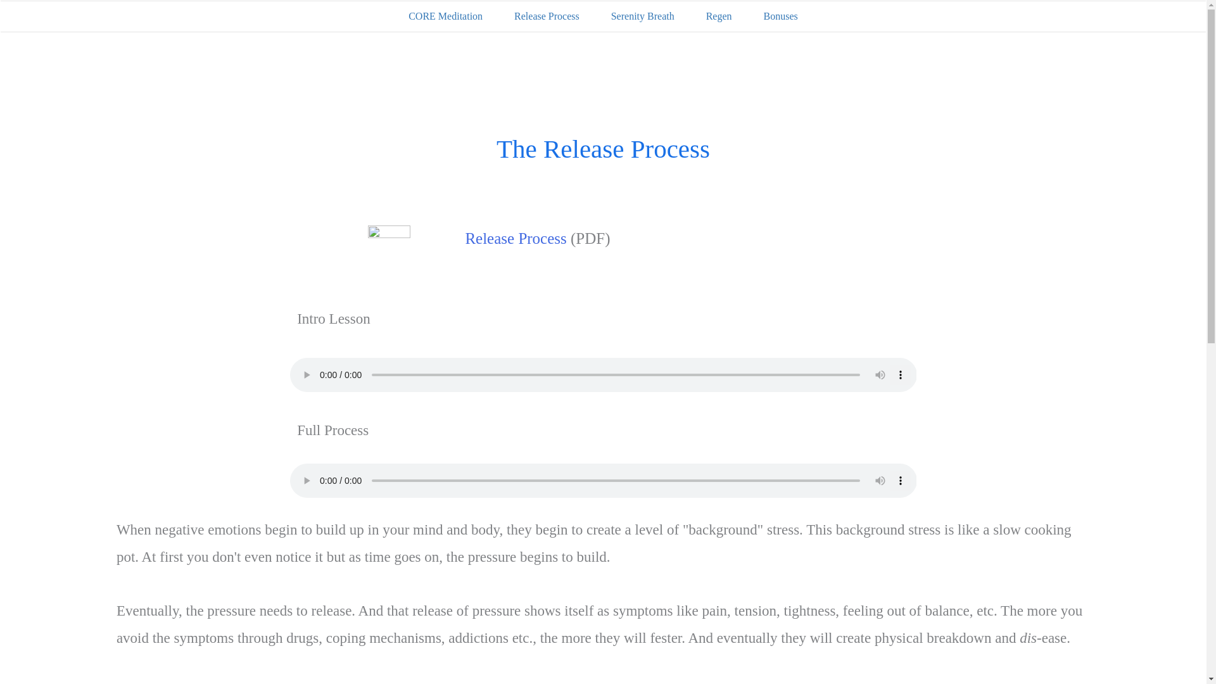 This screenshot has height=684, width=1216. I want to click on Bonuses, so click(780, 16).